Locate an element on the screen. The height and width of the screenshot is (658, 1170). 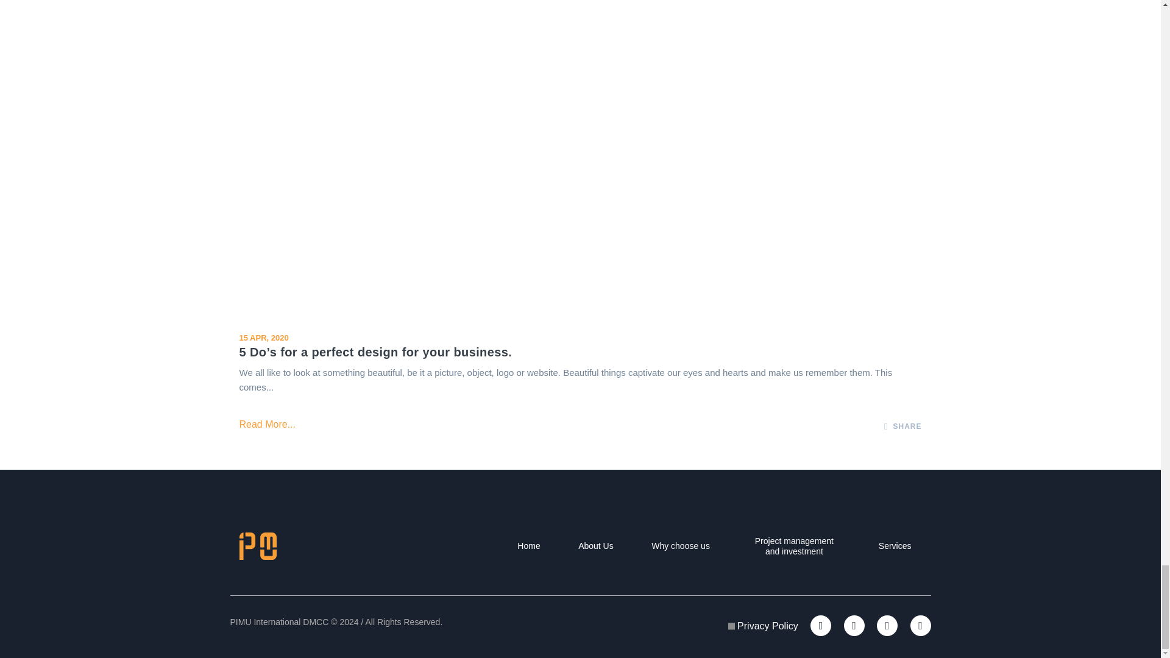
About Us is located at coordinates (595, 546).